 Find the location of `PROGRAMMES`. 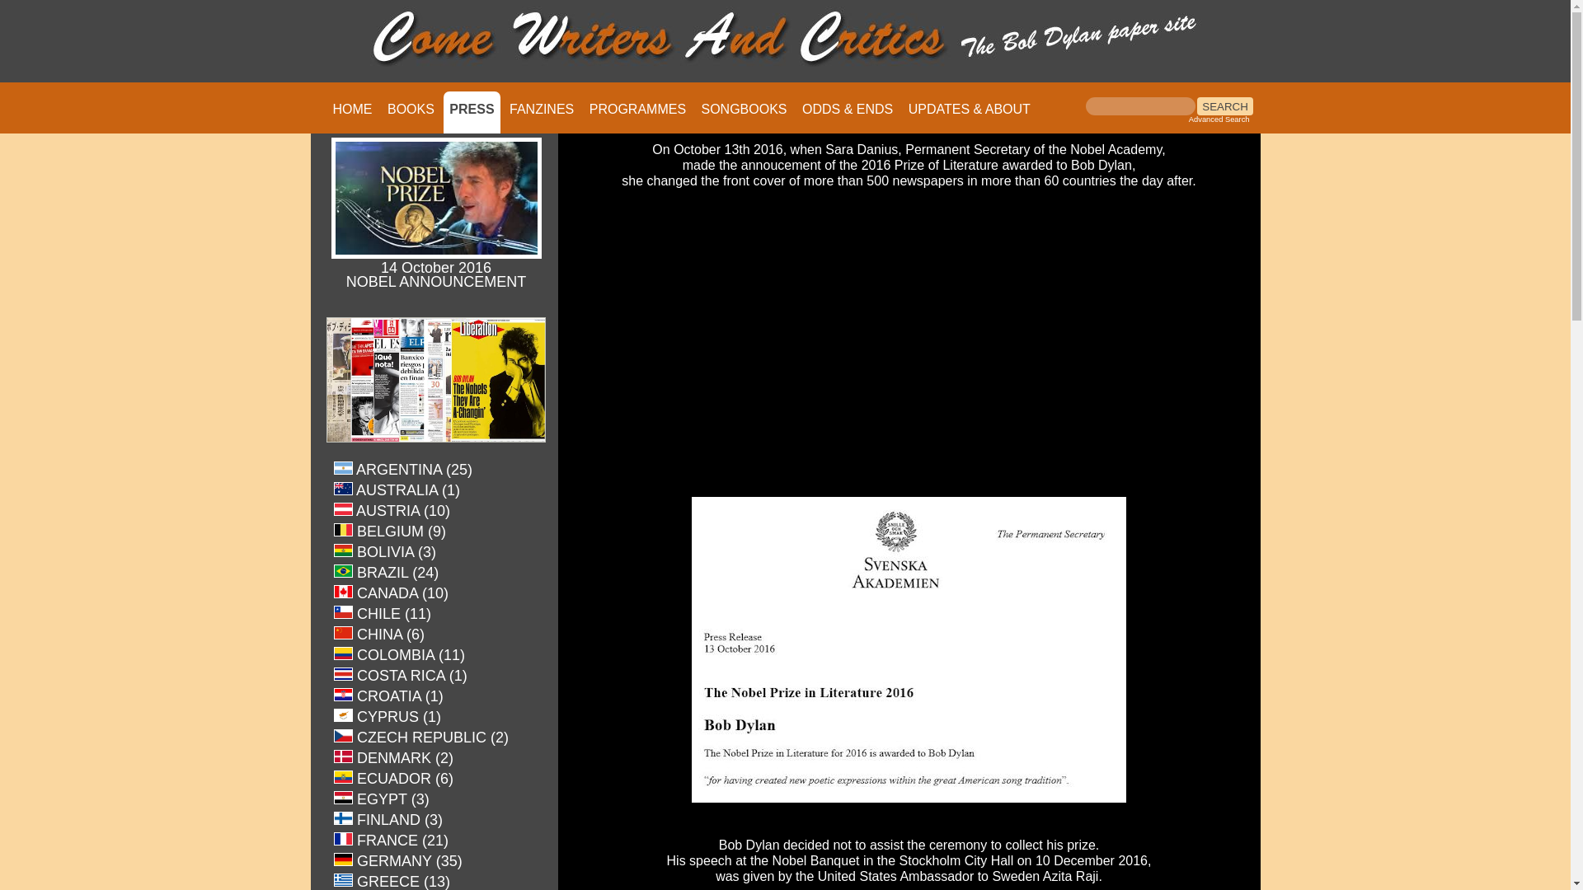

PROGRAMMES is located at coordinates (638, 109).